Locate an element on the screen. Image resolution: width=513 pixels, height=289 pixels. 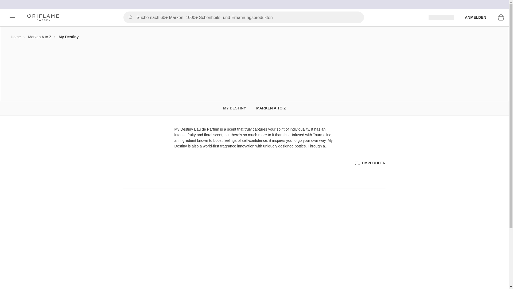
My Destiny is located at coordinates (69, 37).